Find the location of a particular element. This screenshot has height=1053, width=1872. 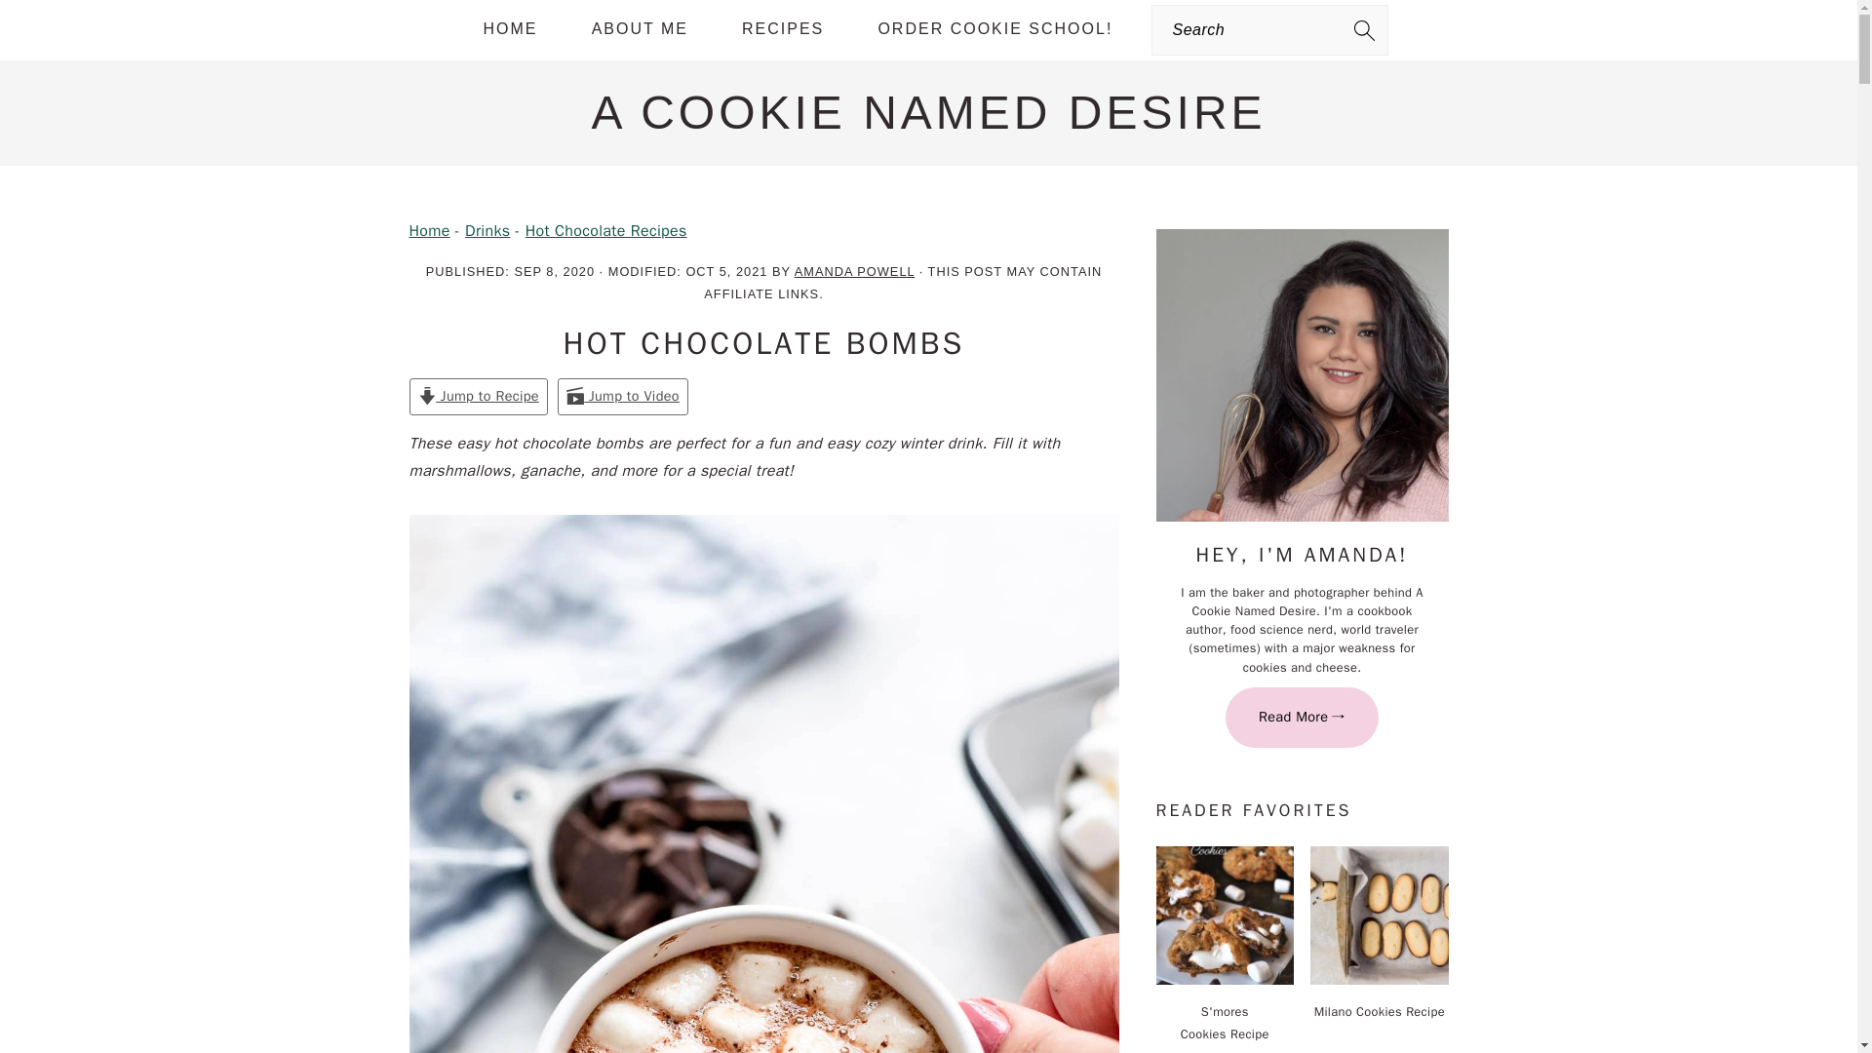

HOME is located at coordinates (511, 29).